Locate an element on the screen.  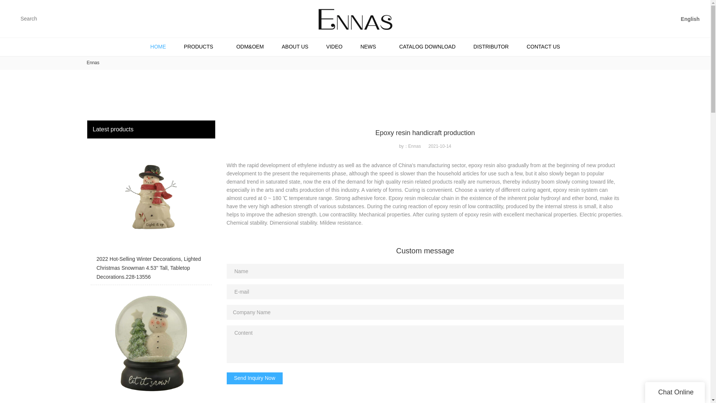
PRODUCTS is located at coordinates (201, 47).